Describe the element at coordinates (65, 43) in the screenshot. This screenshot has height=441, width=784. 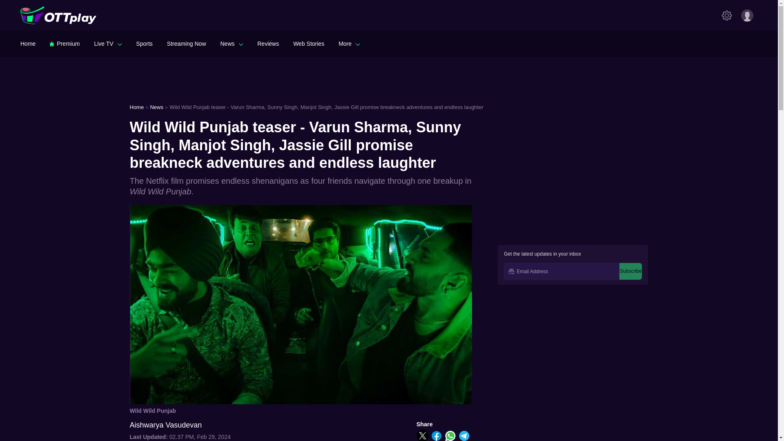
I see `Premium` at that location.